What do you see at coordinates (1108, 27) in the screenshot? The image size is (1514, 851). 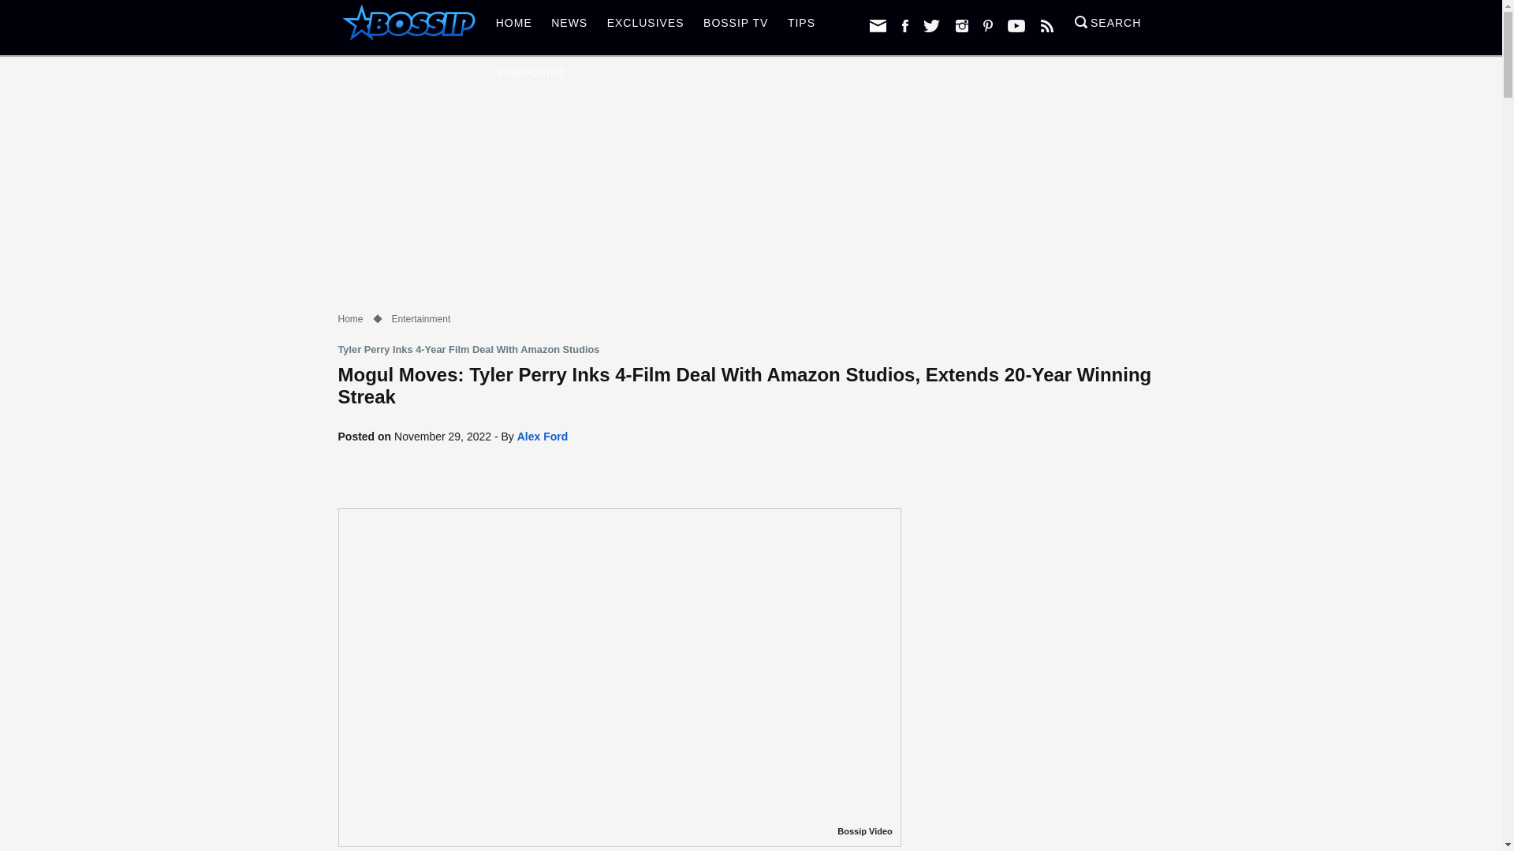 I see `SEARCH` at bounding box center [1108, 27].